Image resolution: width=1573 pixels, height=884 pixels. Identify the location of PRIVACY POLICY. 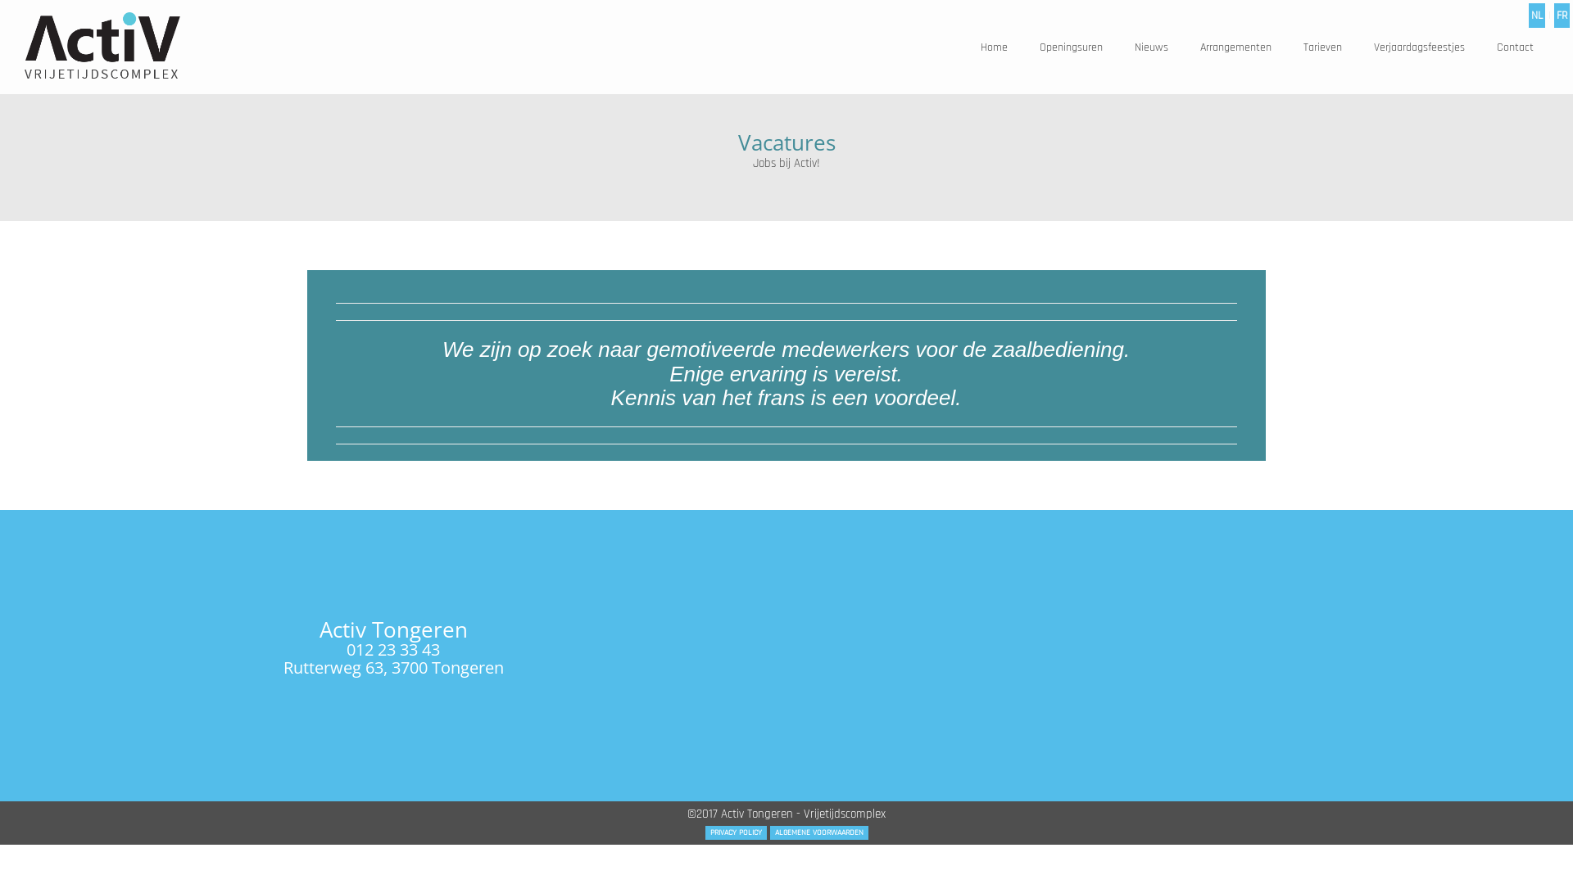
(736, 832).